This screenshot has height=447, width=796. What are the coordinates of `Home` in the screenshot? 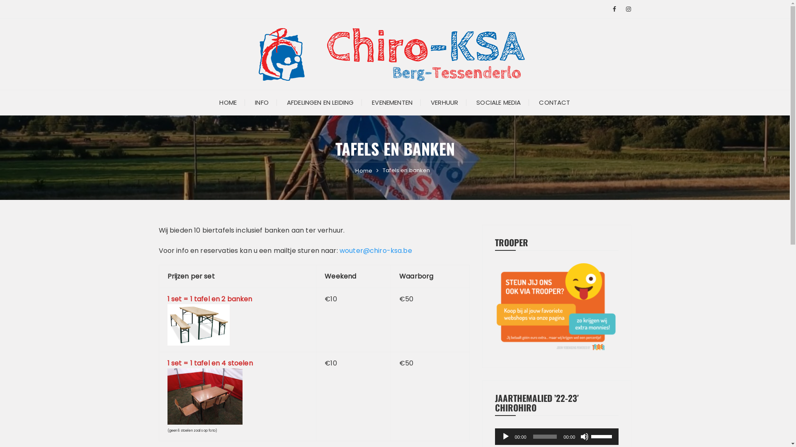 It's located at (364, 171).